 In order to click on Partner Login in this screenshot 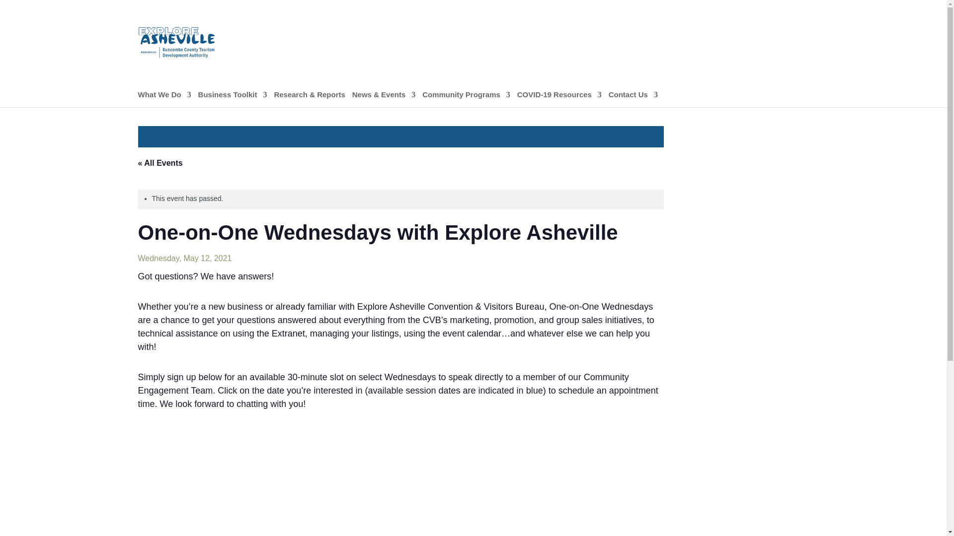, I will do `click(785, 31)`.